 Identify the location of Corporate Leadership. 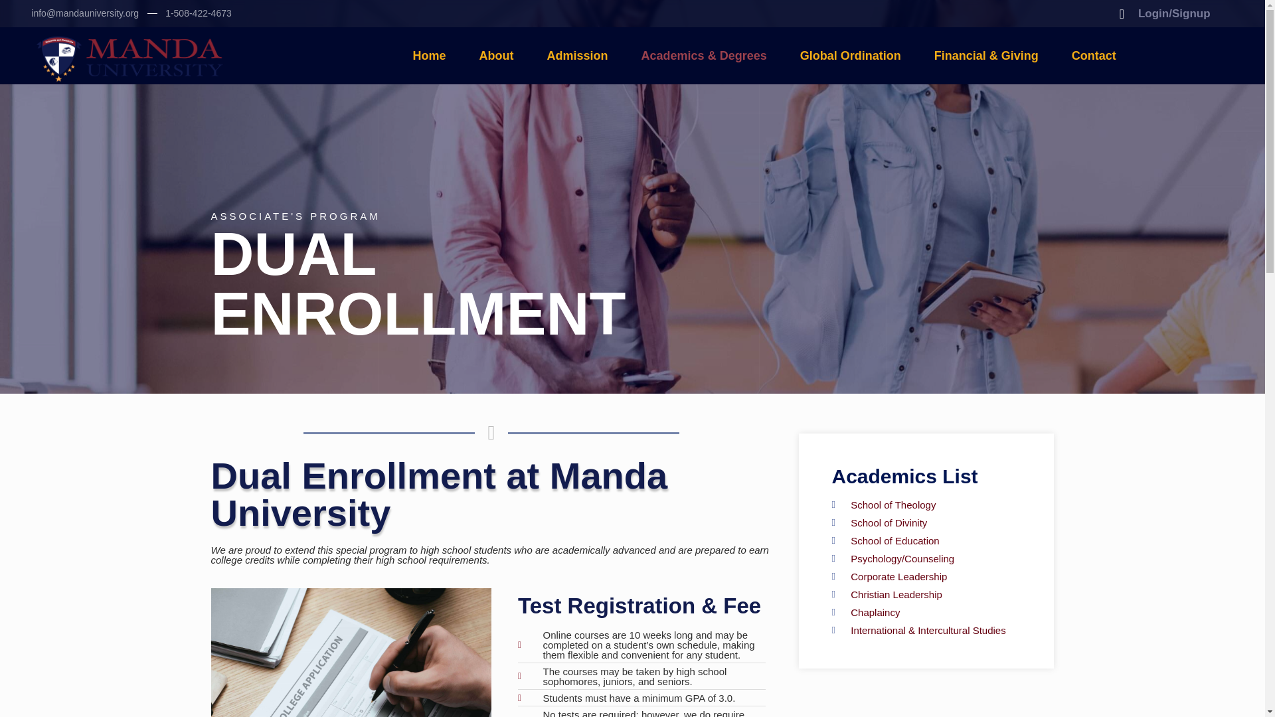
(926, 576).